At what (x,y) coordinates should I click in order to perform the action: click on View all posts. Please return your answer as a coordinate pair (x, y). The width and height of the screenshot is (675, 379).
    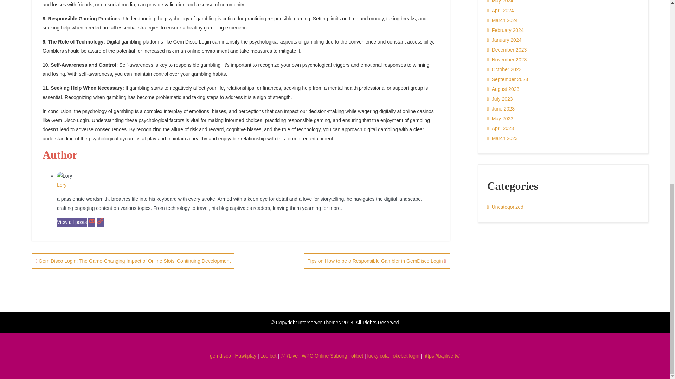
    Looking at the image, I should click on (72, 222).